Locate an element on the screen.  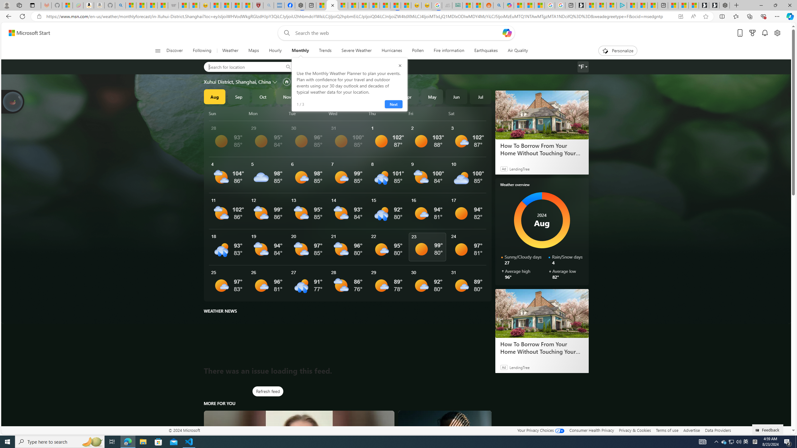
Jul is located at coordinates (480, 96).